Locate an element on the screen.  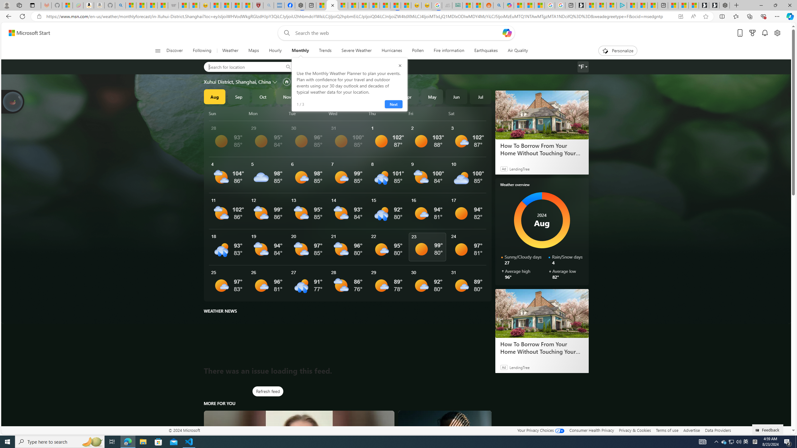
Jul is located at coordinates (480, 96).